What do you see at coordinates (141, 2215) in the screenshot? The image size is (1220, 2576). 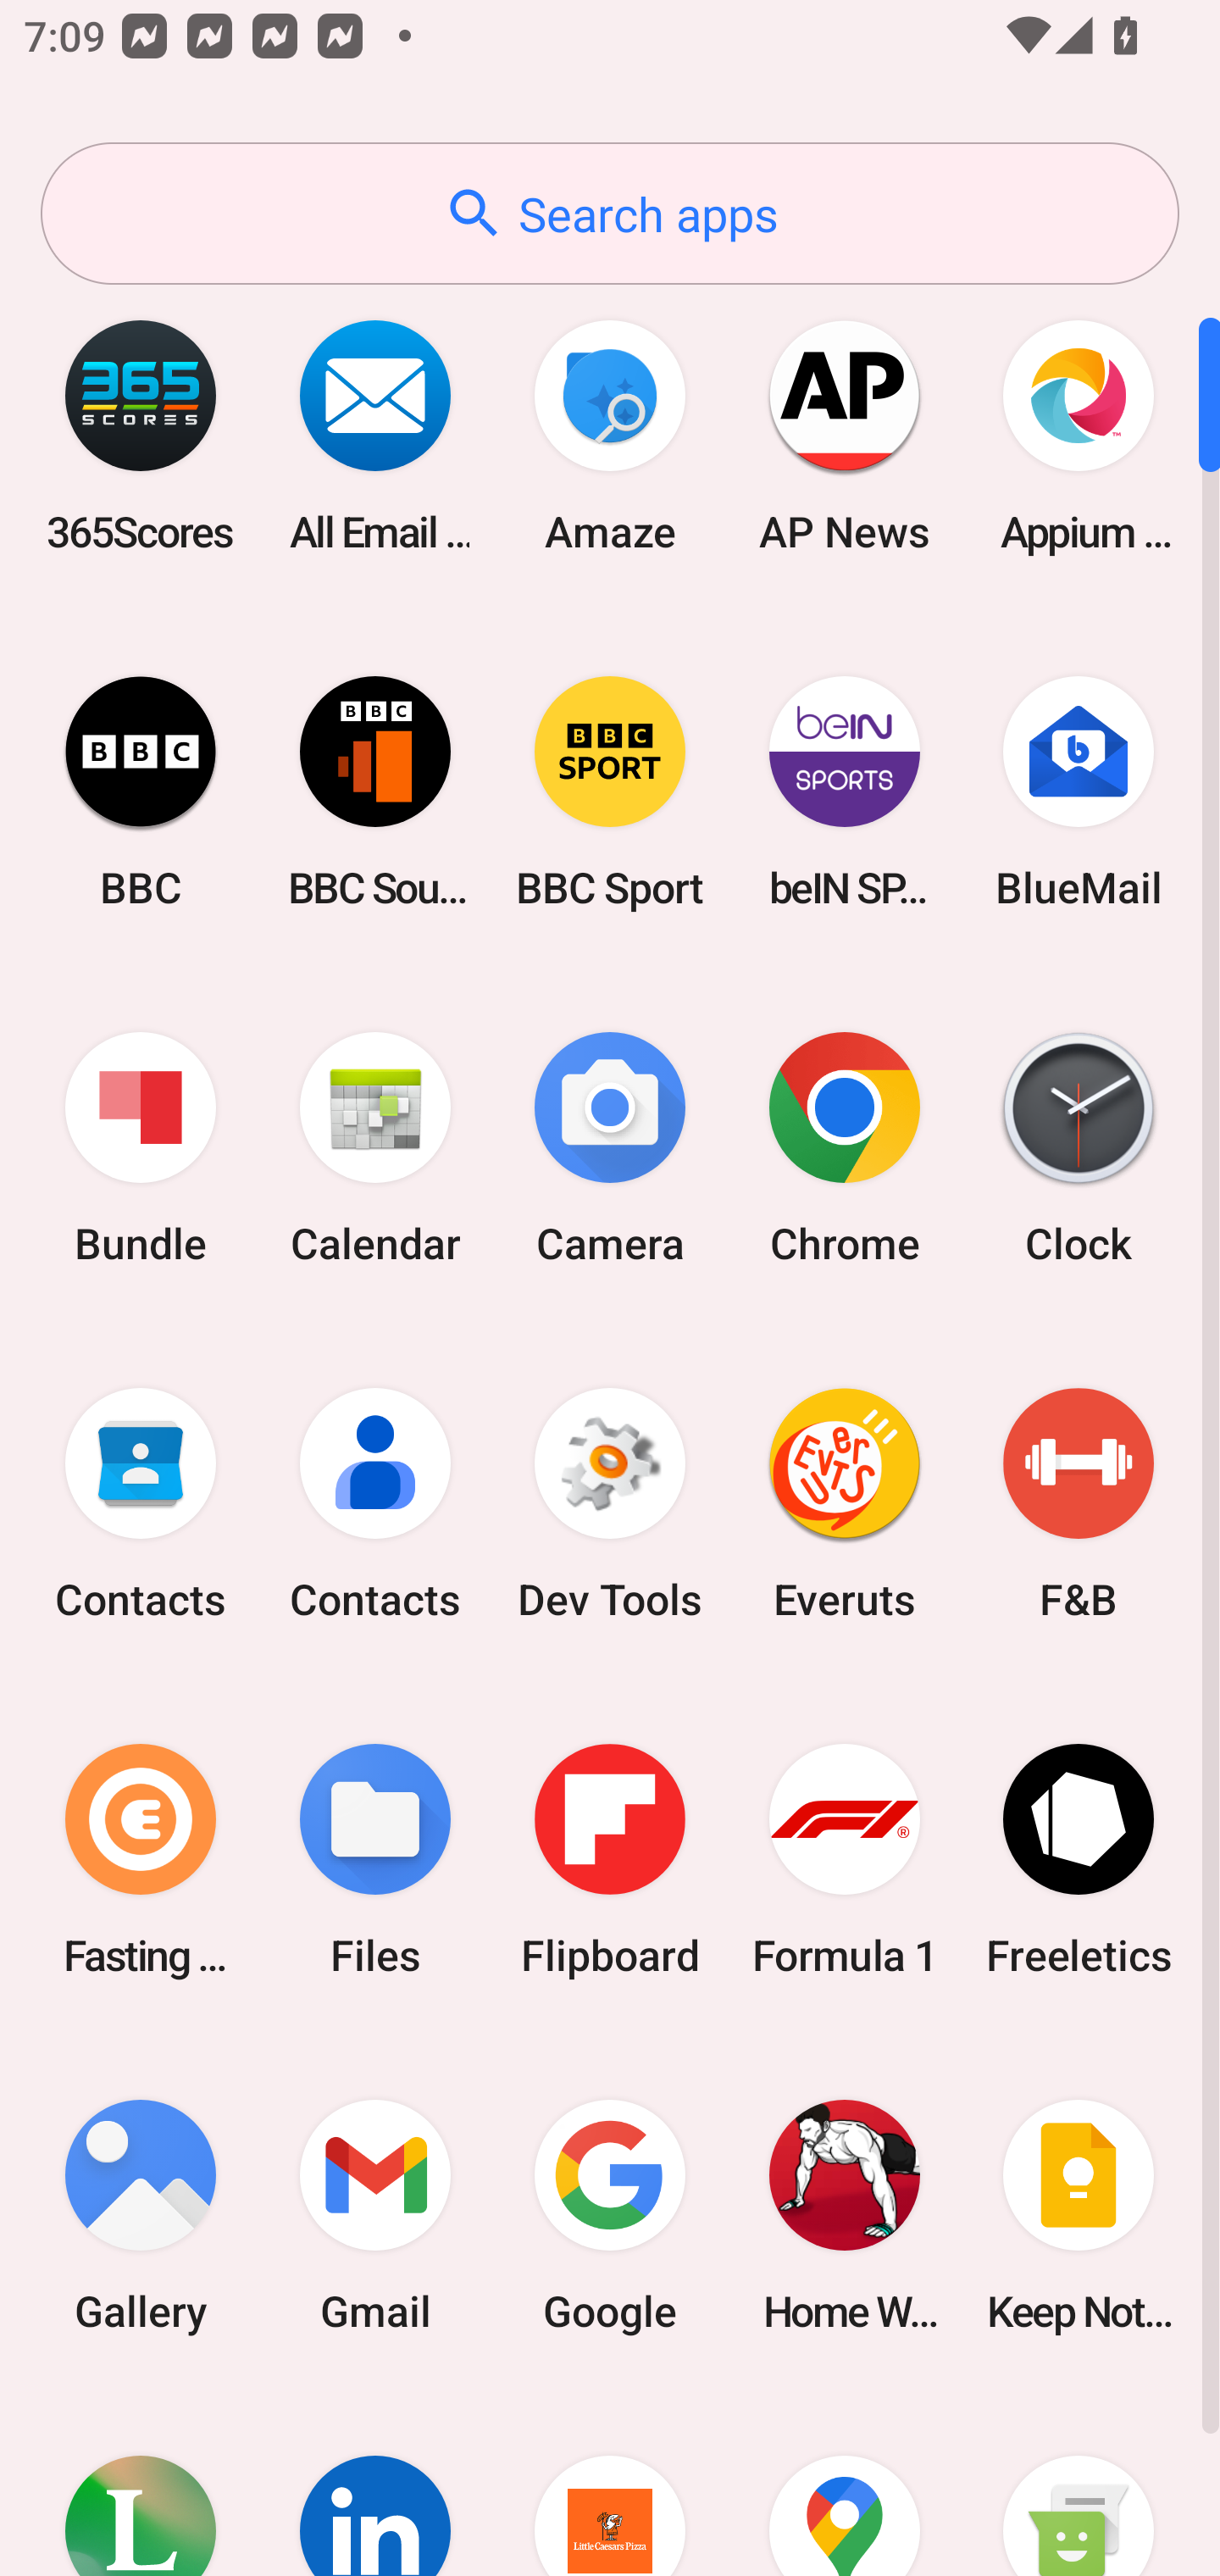 I see `Gallery` at bounding box center [141, 2215].